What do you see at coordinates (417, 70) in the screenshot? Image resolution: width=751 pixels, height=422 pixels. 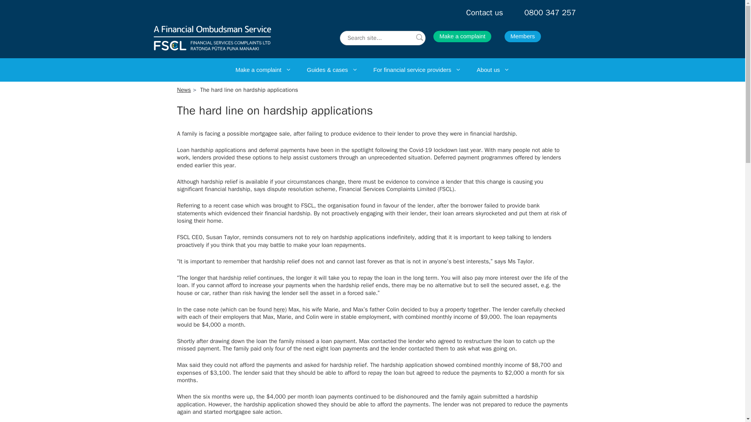 I see `For financial service providers` at bounding box center [417, 70].